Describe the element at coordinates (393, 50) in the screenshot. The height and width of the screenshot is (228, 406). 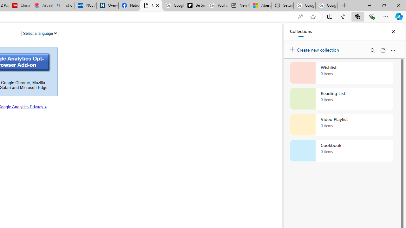
I see `More options menu` at that location.